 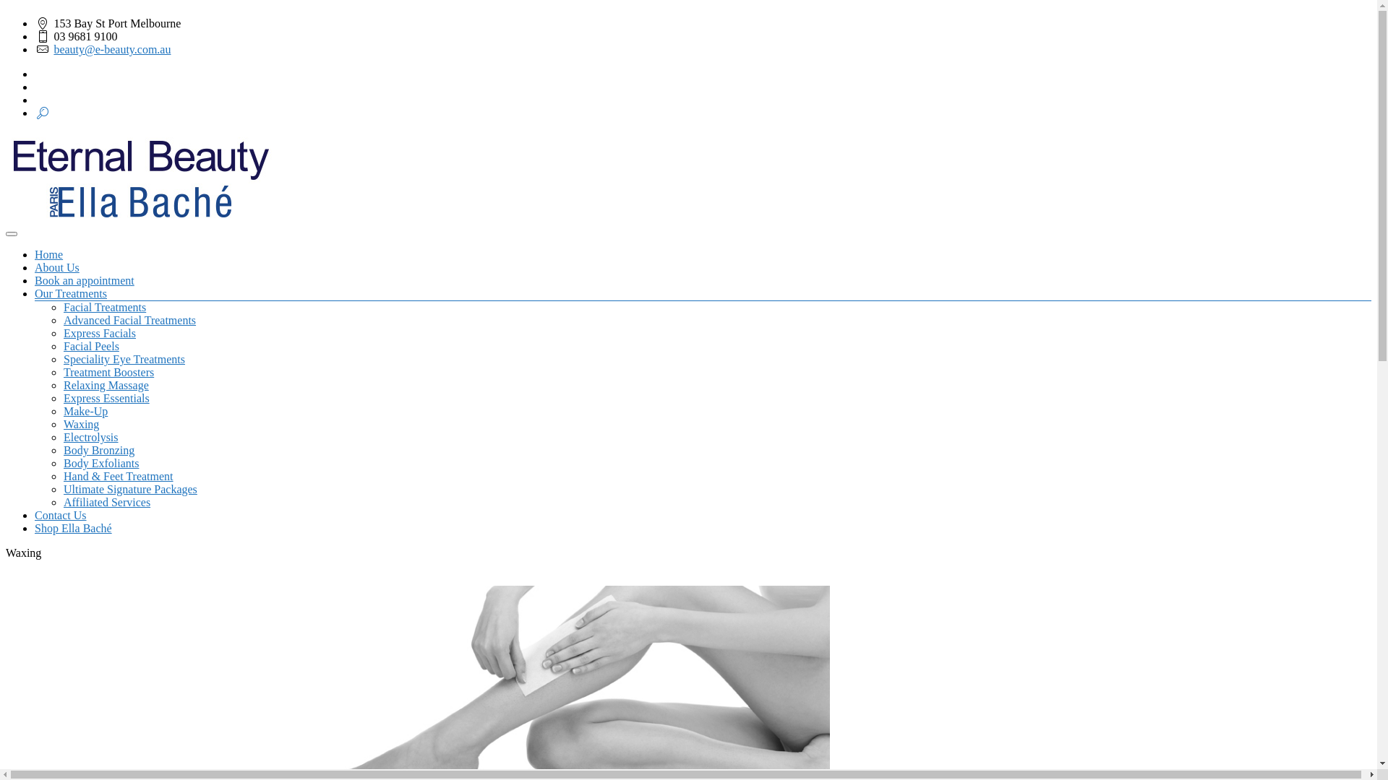 I want to click on beauty@e-beauty.com.au, so click(x=112, y=49).